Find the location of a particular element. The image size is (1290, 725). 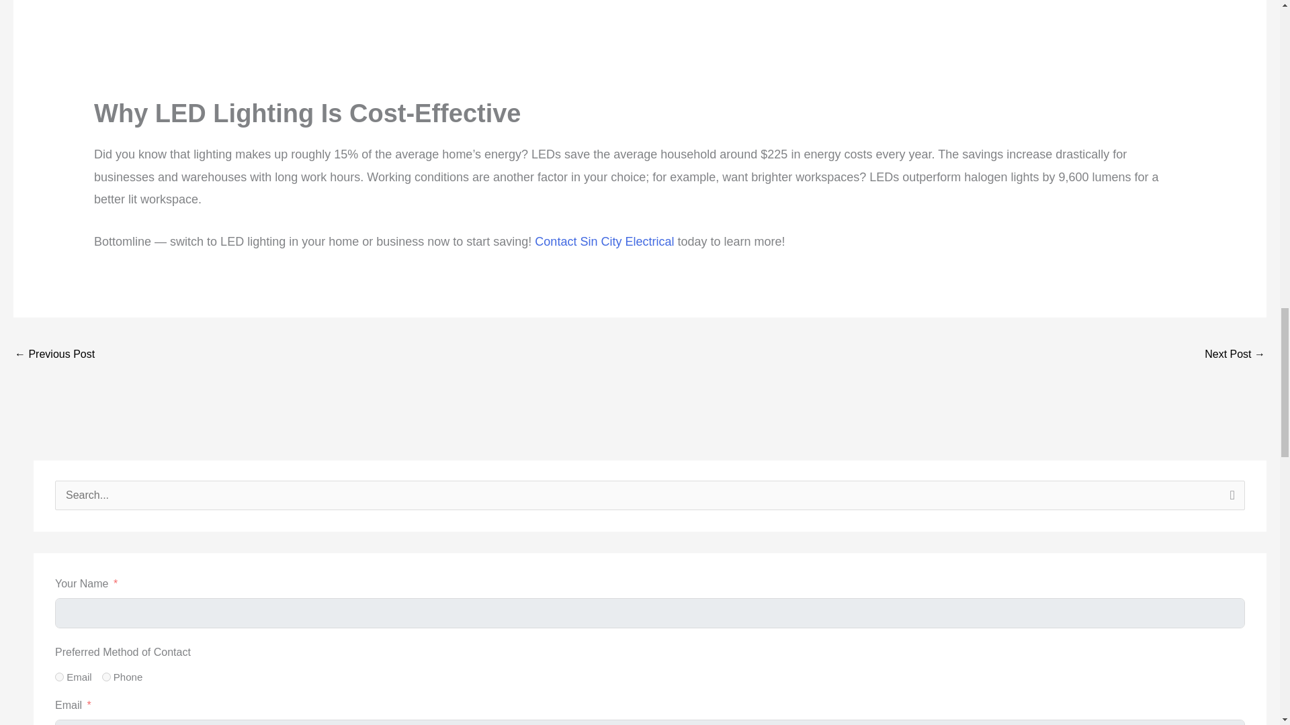

Phone is located at coordinates (106, 677).